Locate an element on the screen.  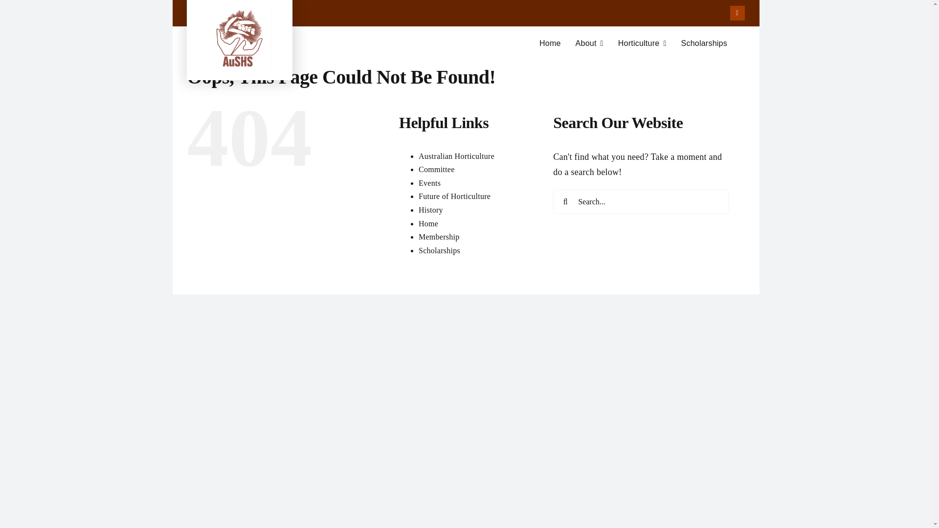
History is located at coordinates (431, 210).